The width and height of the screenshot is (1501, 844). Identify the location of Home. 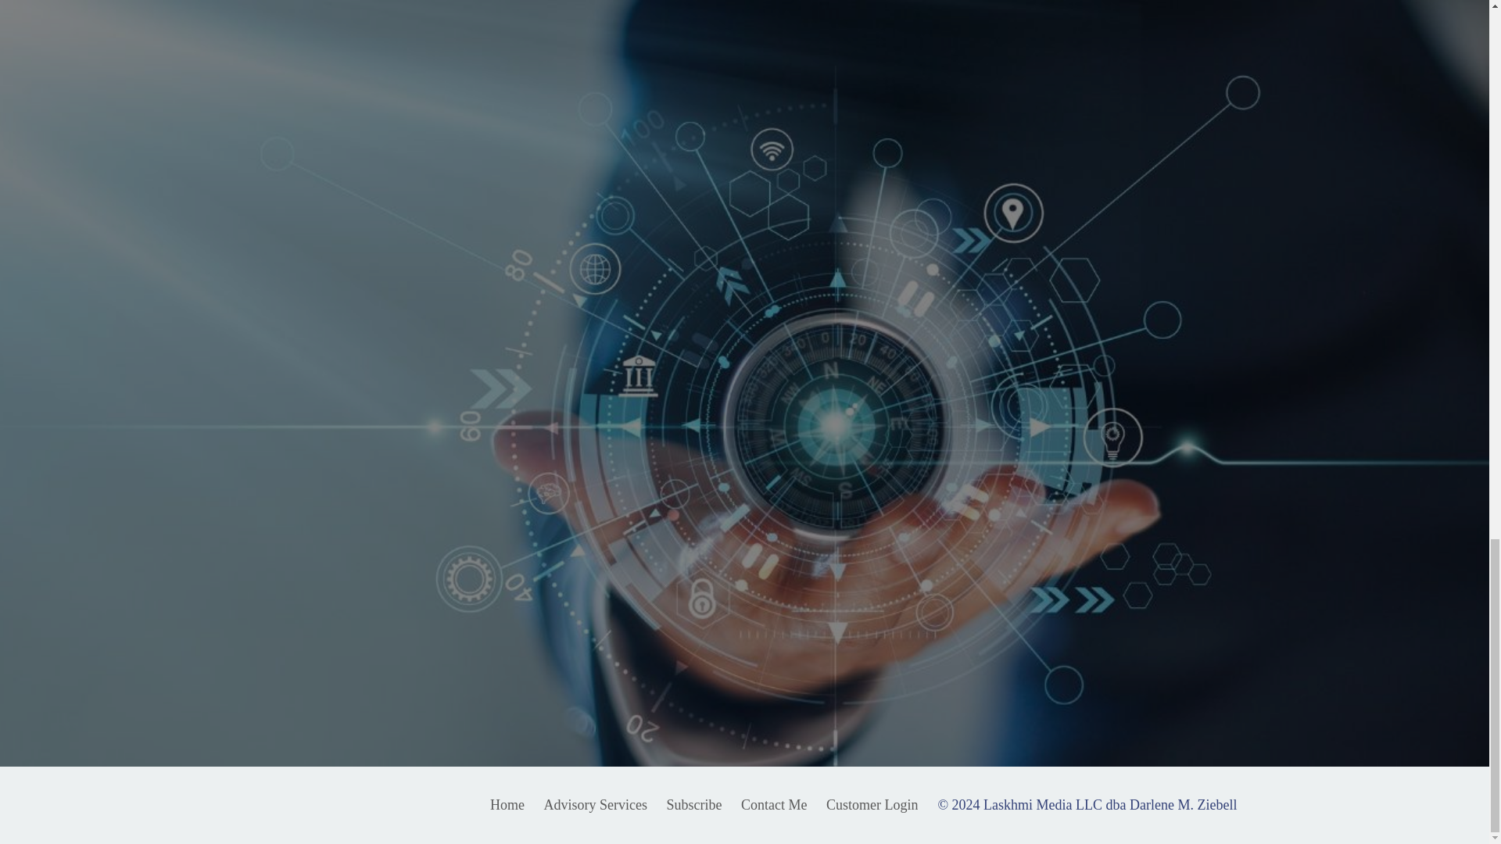
(507, 805).